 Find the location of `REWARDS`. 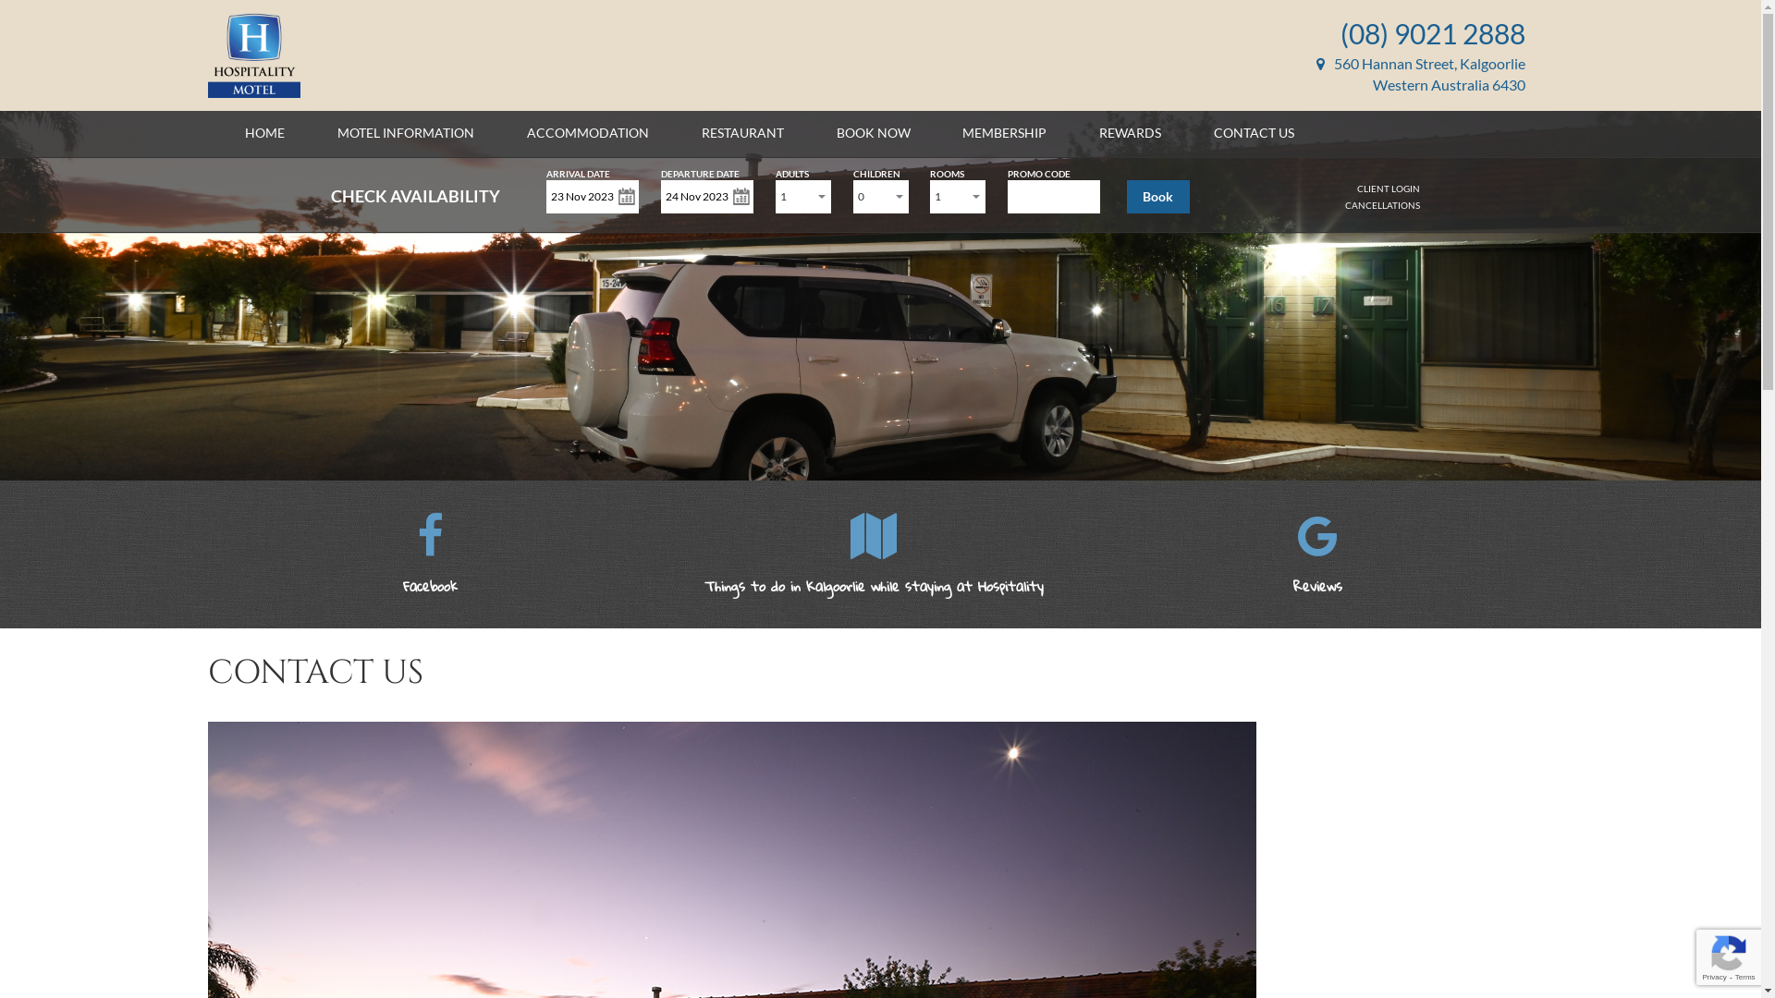

REWARDS is located at coordinates (1130, 133).